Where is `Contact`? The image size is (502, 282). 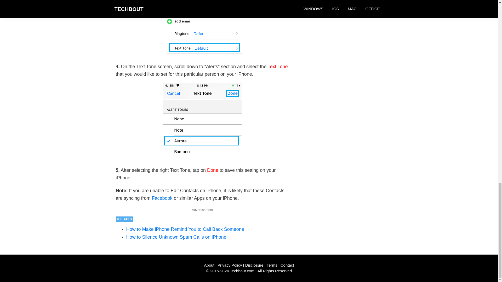 Contact is located at coordinates (287, 265).